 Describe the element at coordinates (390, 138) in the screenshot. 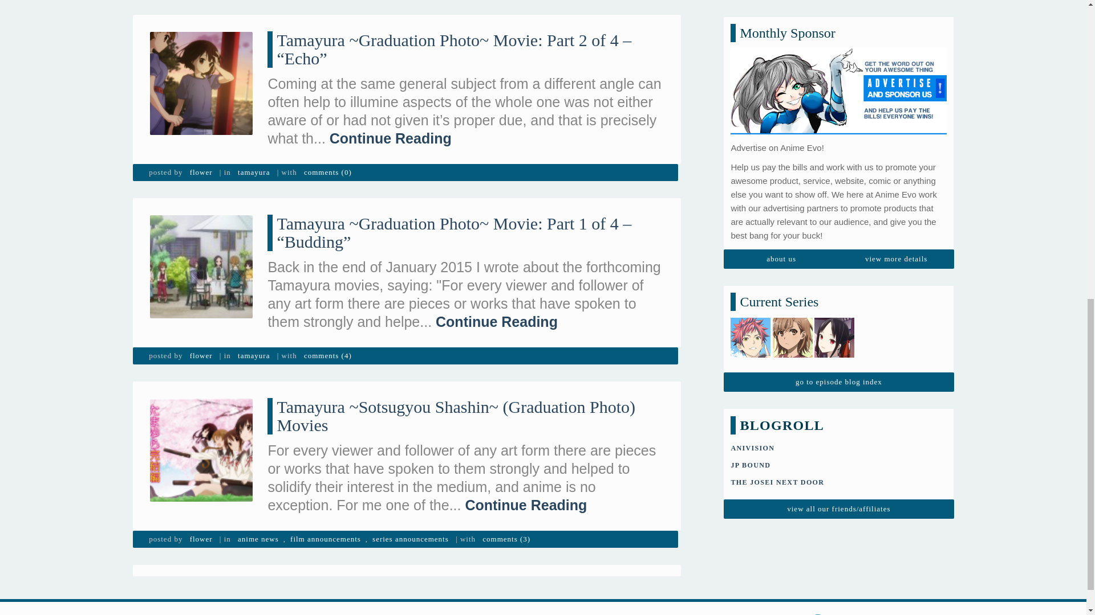

I see `Continue Reading` at that location.